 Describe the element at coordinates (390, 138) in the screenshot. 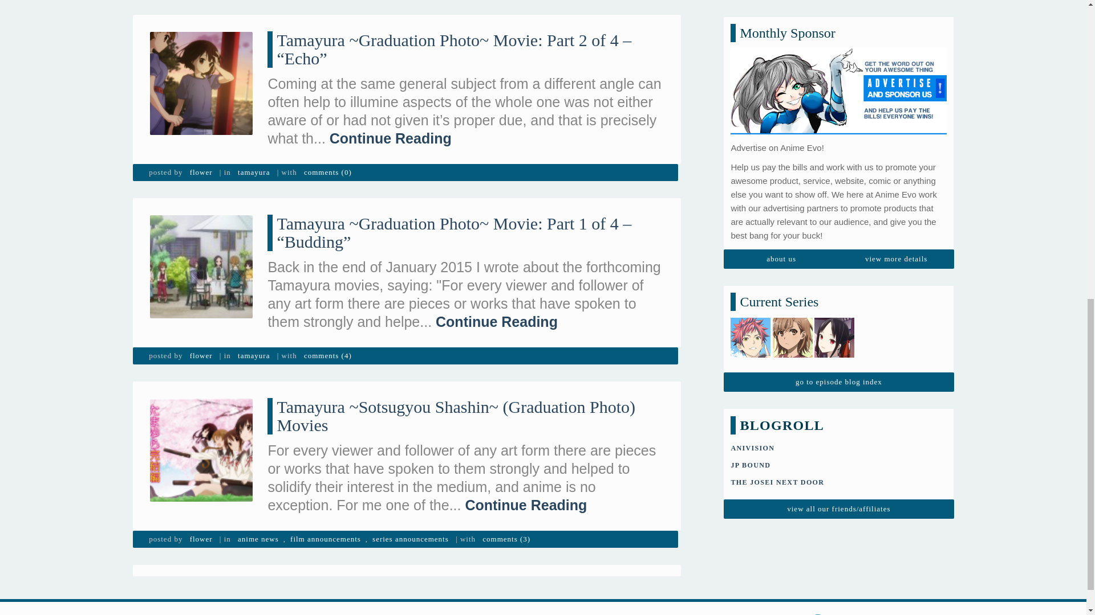

I see `Continue Reading` at that location.